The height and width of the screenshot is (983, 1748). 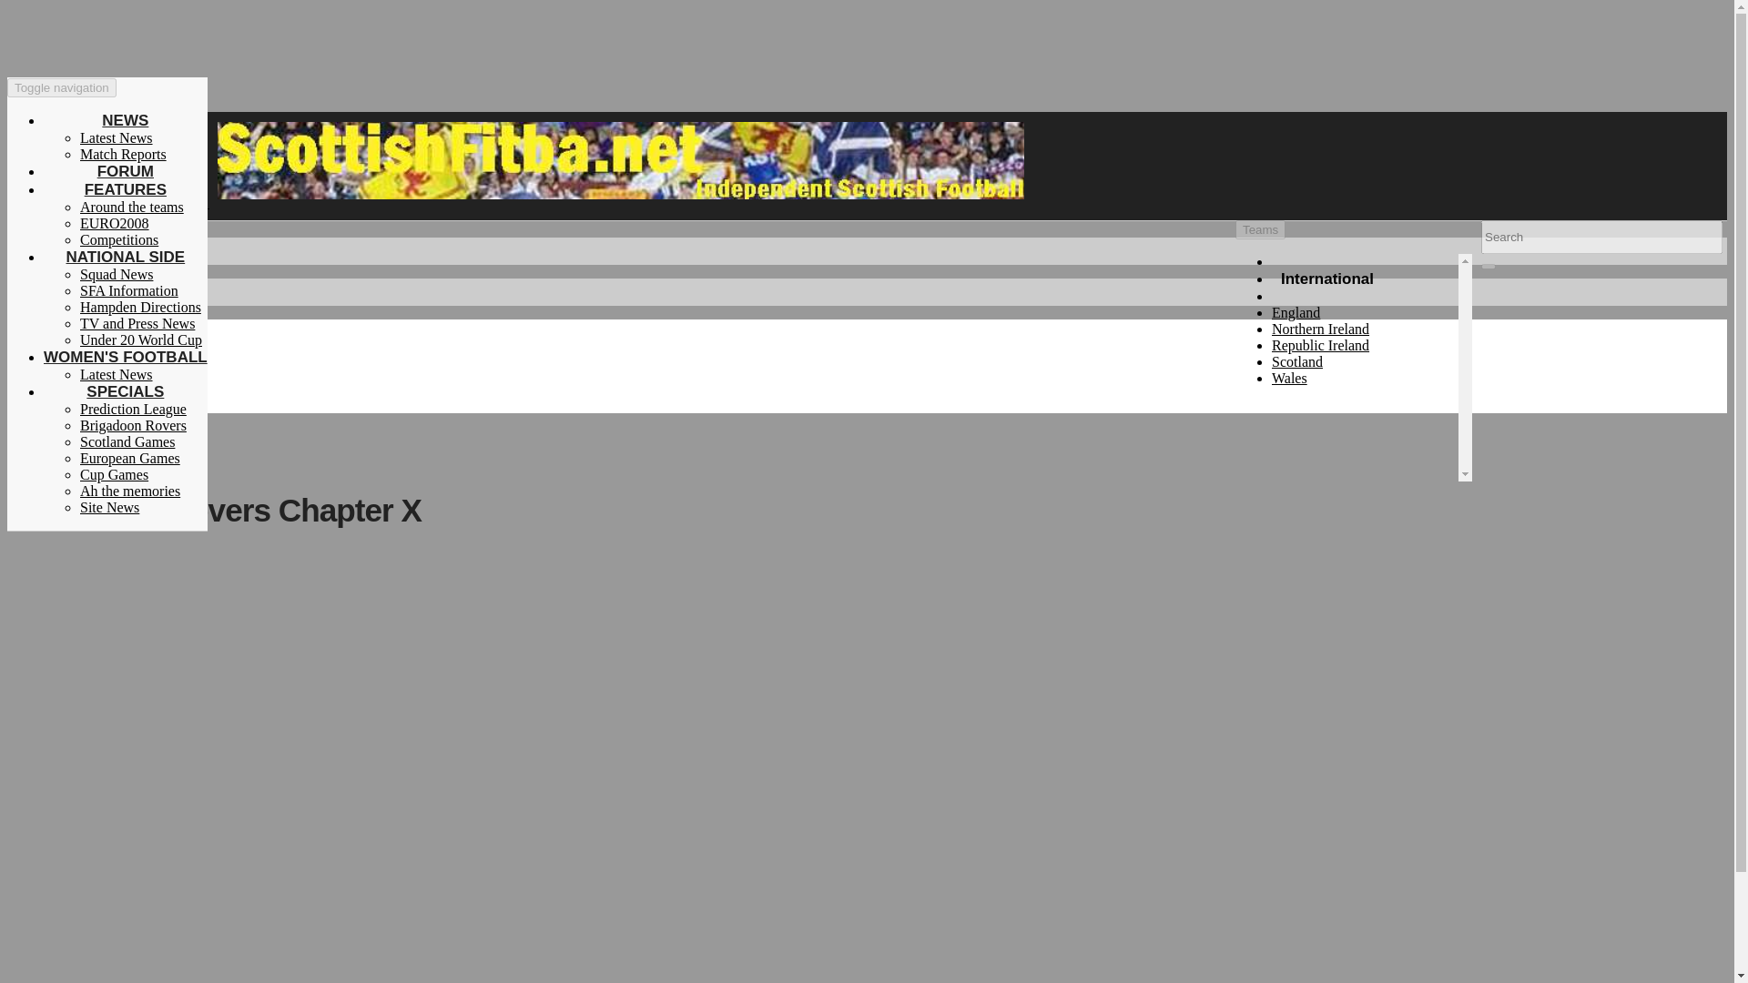 I want to click on EURO2008, so click(x=115, y=222).